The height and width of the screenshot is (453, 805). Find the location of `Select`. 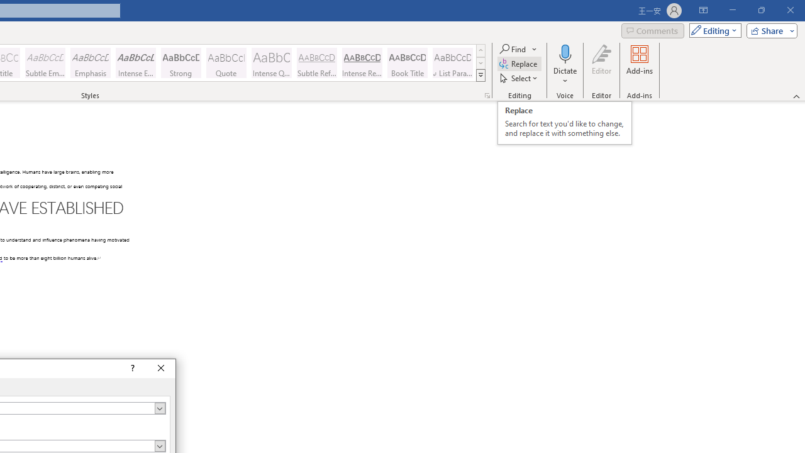

Select is located at coordinates (519, 78).